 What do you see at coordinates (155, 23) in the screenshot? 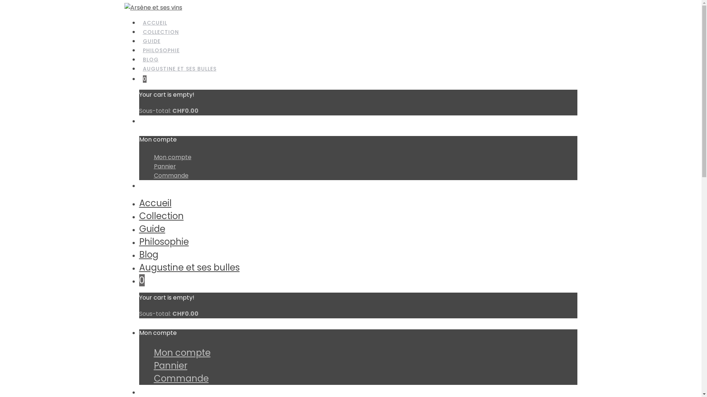
I see `ACCUEIL` at bounding box center [155, 23].